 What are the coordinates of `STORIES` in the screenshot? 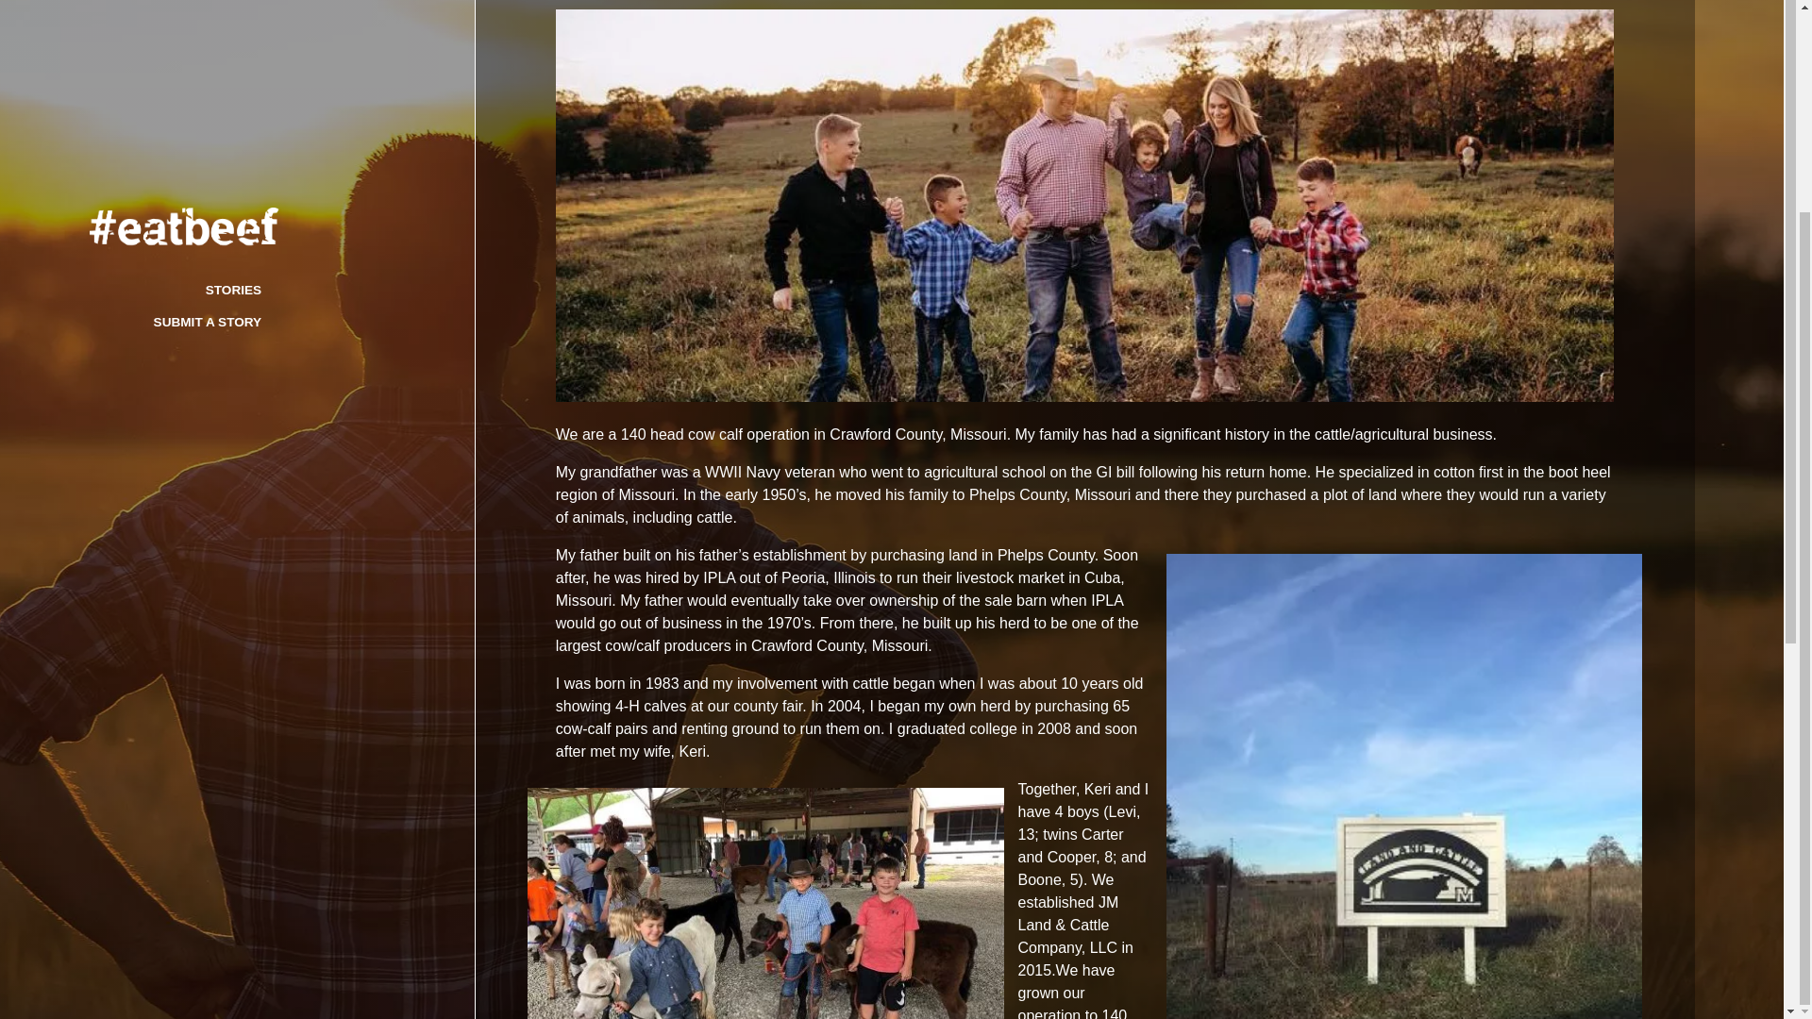 It's located at (233, 36).